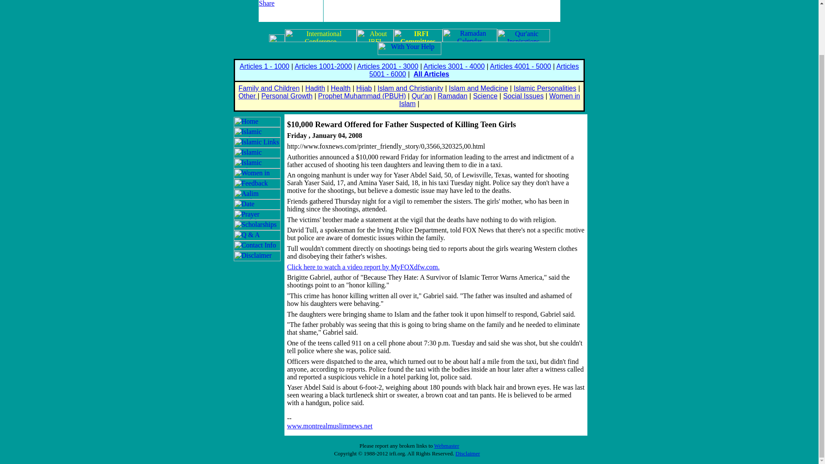  I want to click on Qur'an, so click(422, 96).